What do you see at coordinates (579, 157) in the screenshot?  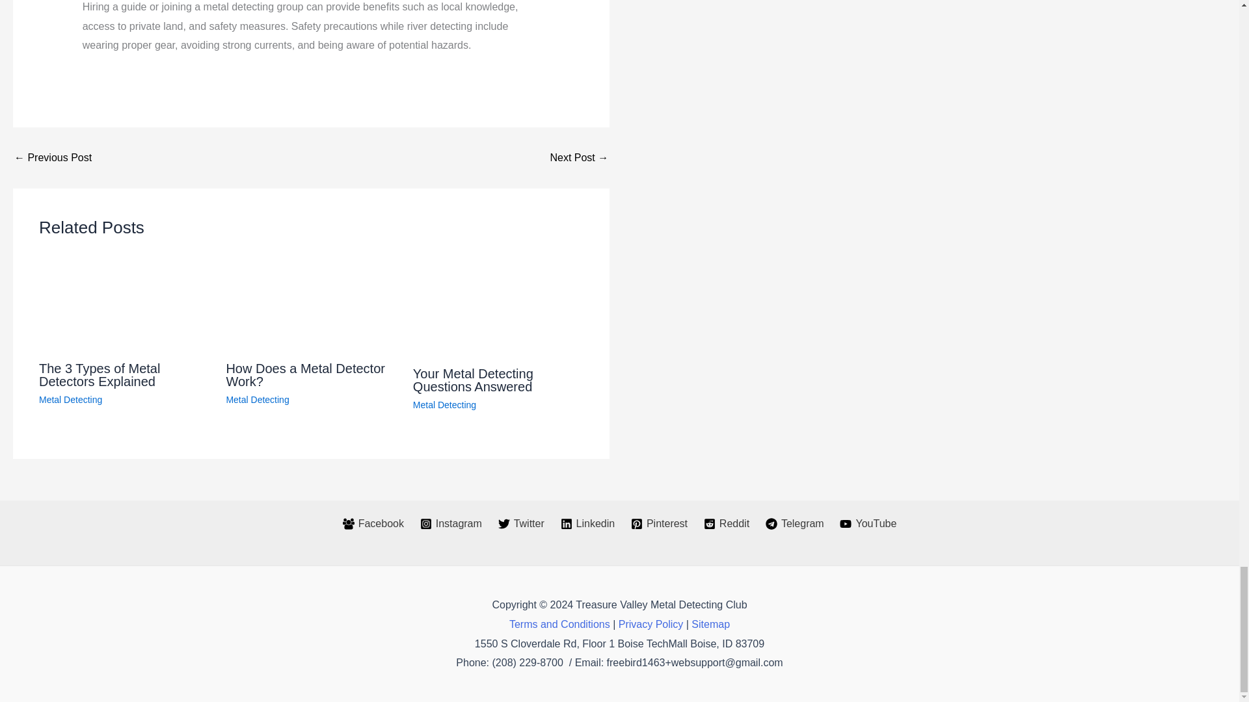 I see `Reliable Metal Detectors For Beginners` at bounding box center [579, 157].